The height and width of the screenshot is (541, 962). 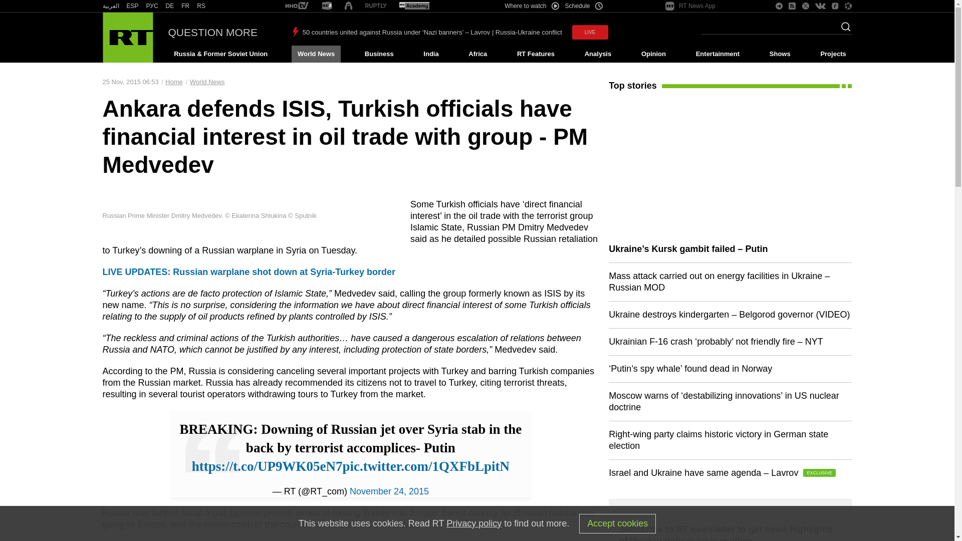 What do you see at coordinates (431, 54) in the screenshot?
I see `India` at bounding box center [431, 54].